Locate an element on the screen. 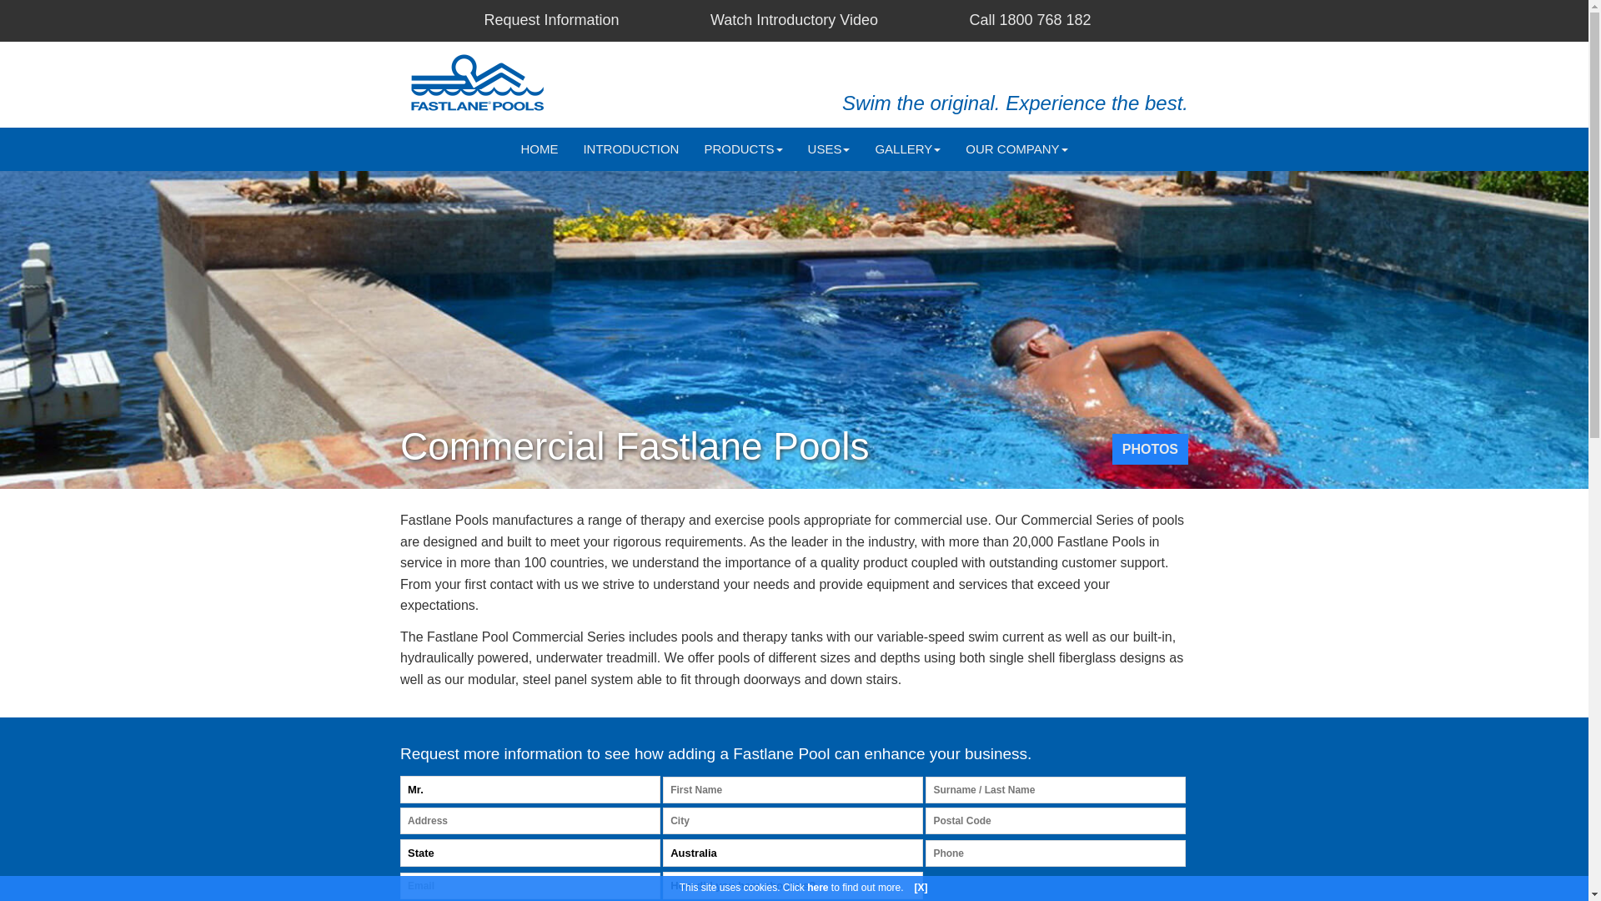  PRODUCTS is located at coordinates (743, 149).